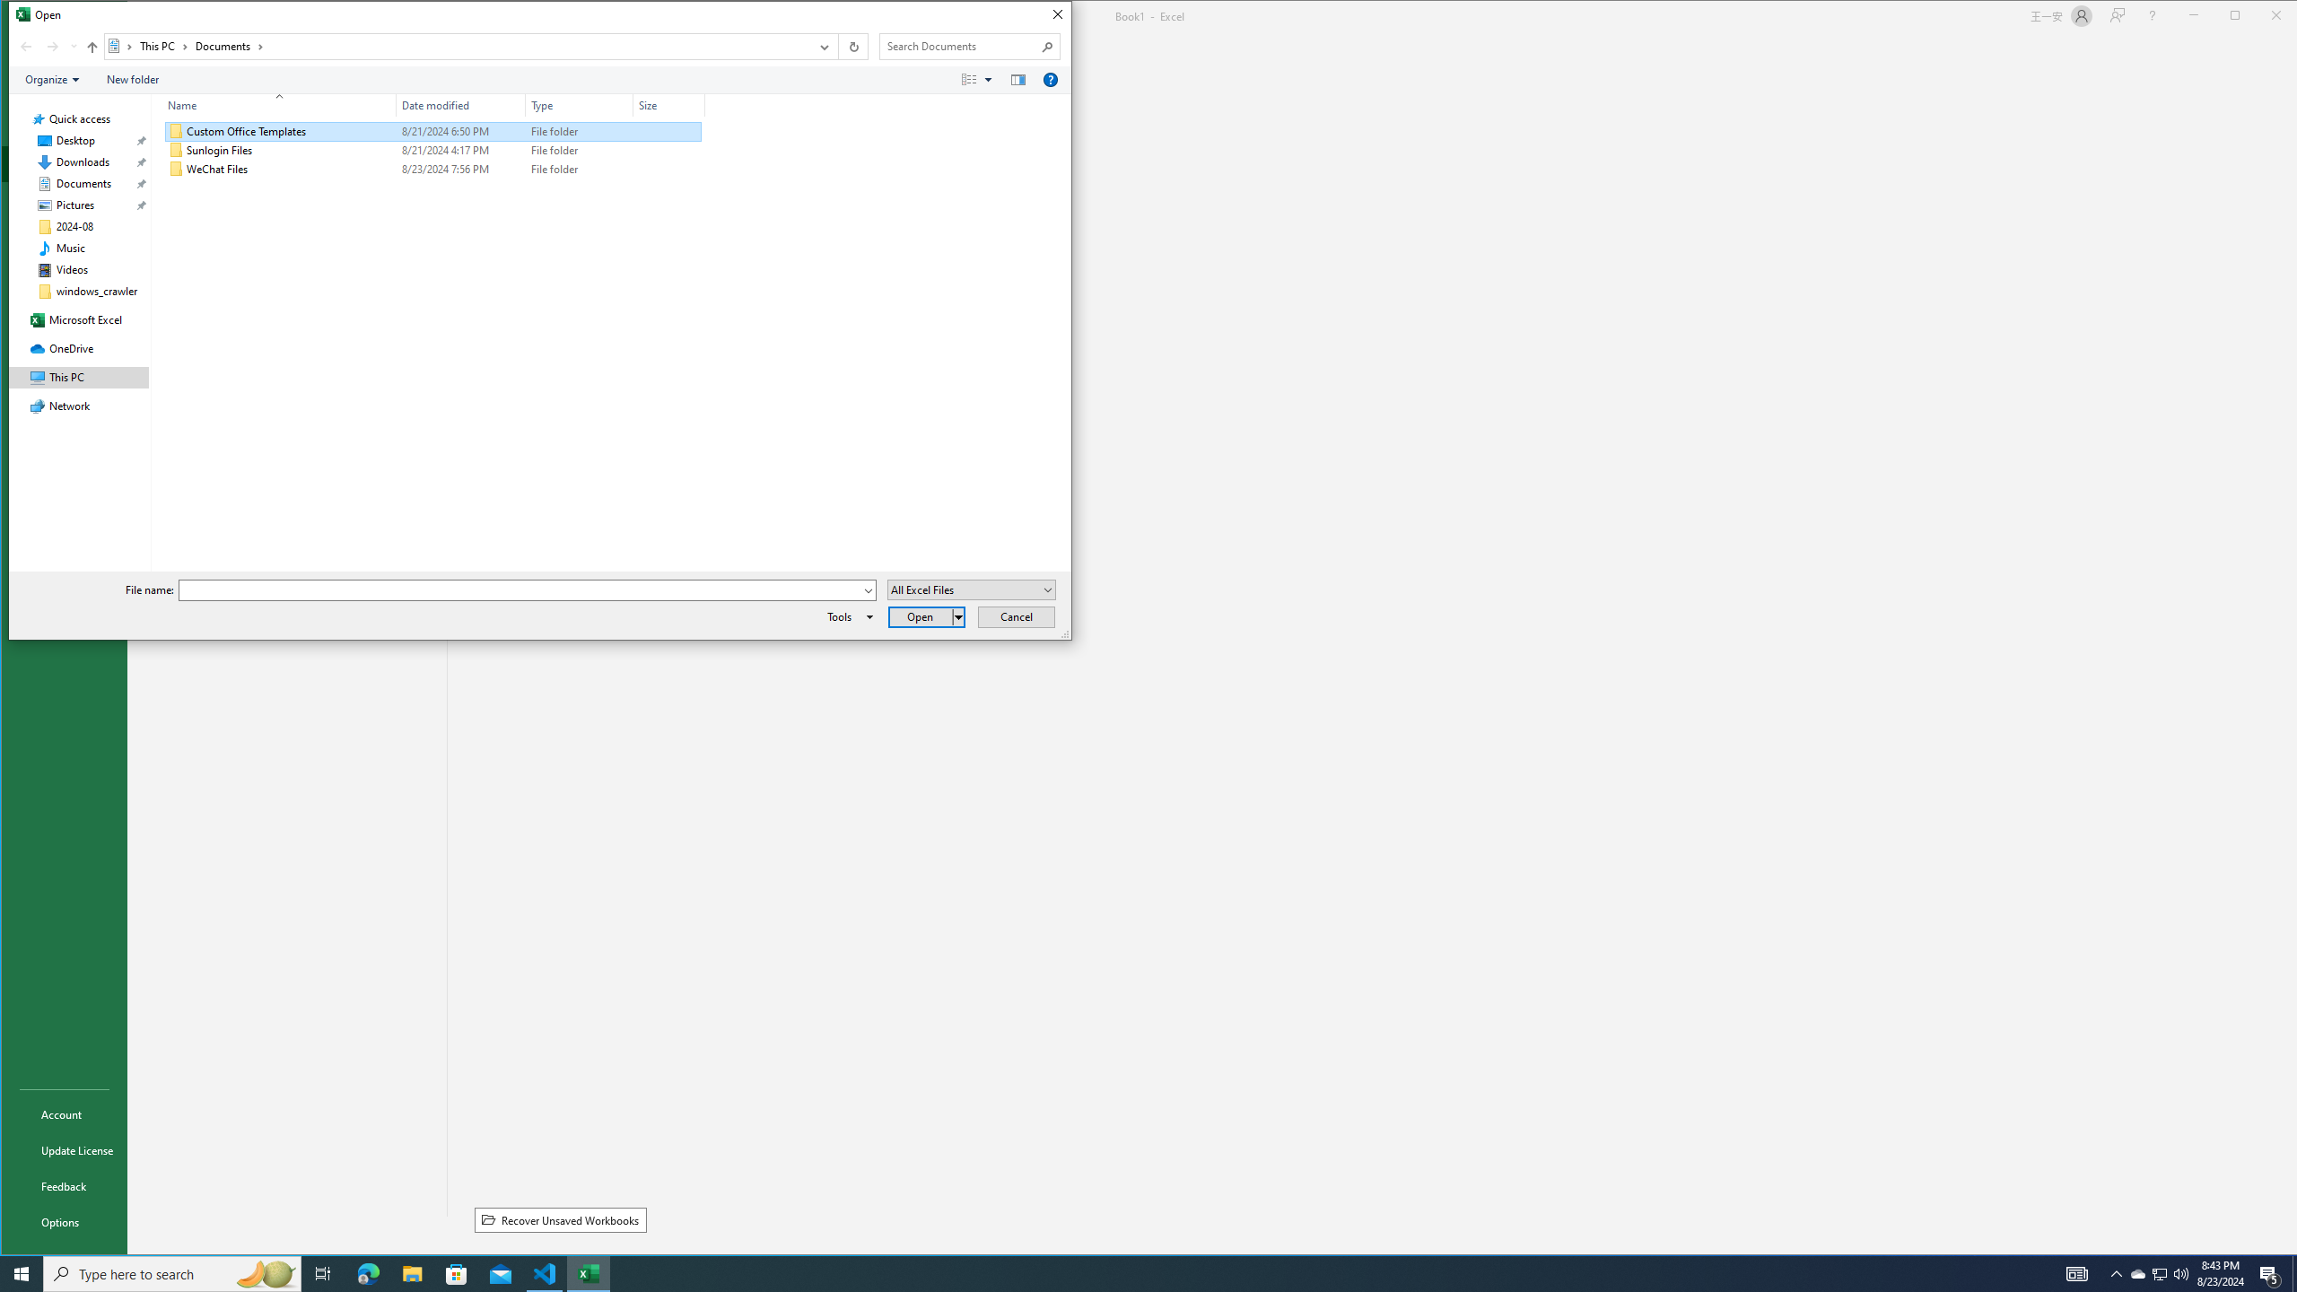  Describe the element at coordinates (93, 47) in the screenshot. I see `Up to "This PC" (Alt + Up Arrow)` at that location.